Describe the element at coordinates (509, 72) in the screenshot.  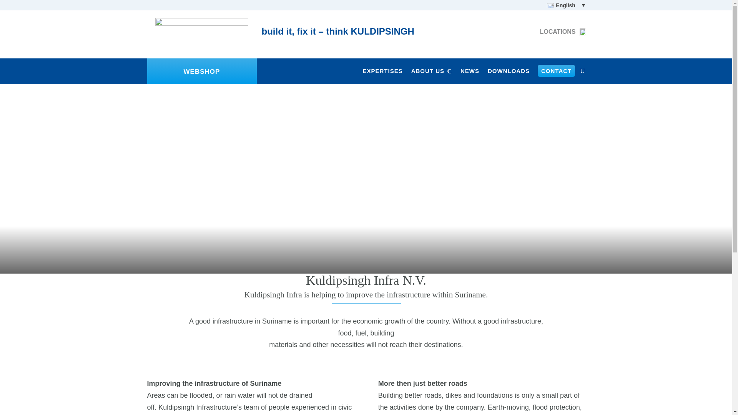
I see `DOWNLOADS` at that location.